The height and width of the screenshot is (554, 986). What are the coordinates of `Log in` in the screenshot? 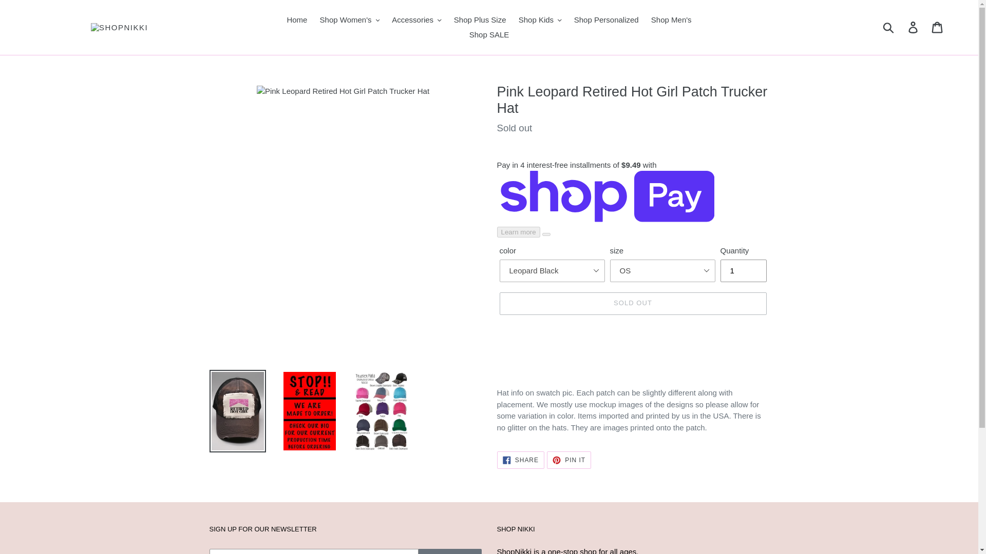 It's located at (914, 28).